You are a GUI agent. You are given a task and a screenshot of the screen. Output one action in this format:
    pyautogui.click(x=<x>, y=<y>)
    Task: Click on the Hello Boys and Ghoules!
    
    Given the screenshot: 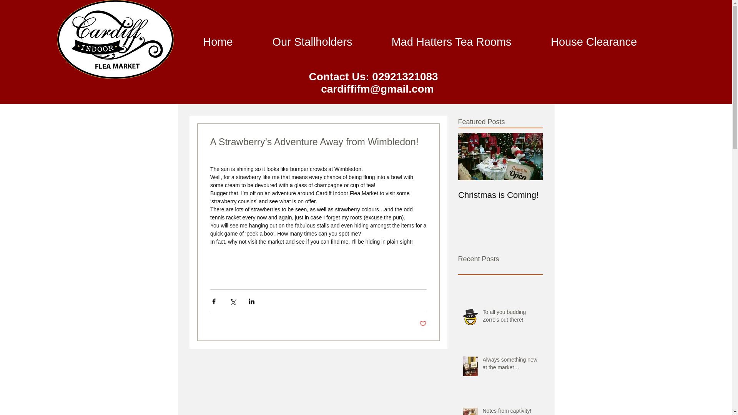 What is the action you would take?
    pyautogui.click(x=585, y=200)
    